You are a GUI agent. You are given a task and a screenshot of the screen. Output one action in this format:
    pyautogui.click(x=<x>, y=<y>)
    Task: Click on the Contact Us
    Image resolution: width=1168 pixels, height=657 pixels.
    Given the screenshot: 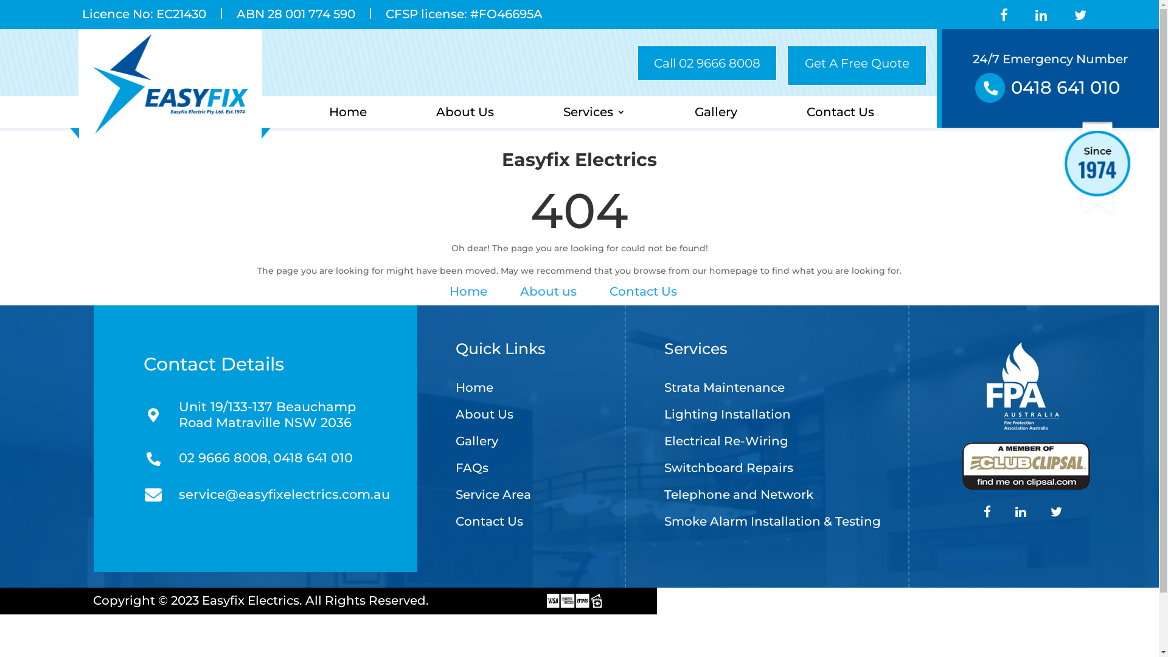 What is the action you would take?
    pyautogui.click(x=841, y=114)
    